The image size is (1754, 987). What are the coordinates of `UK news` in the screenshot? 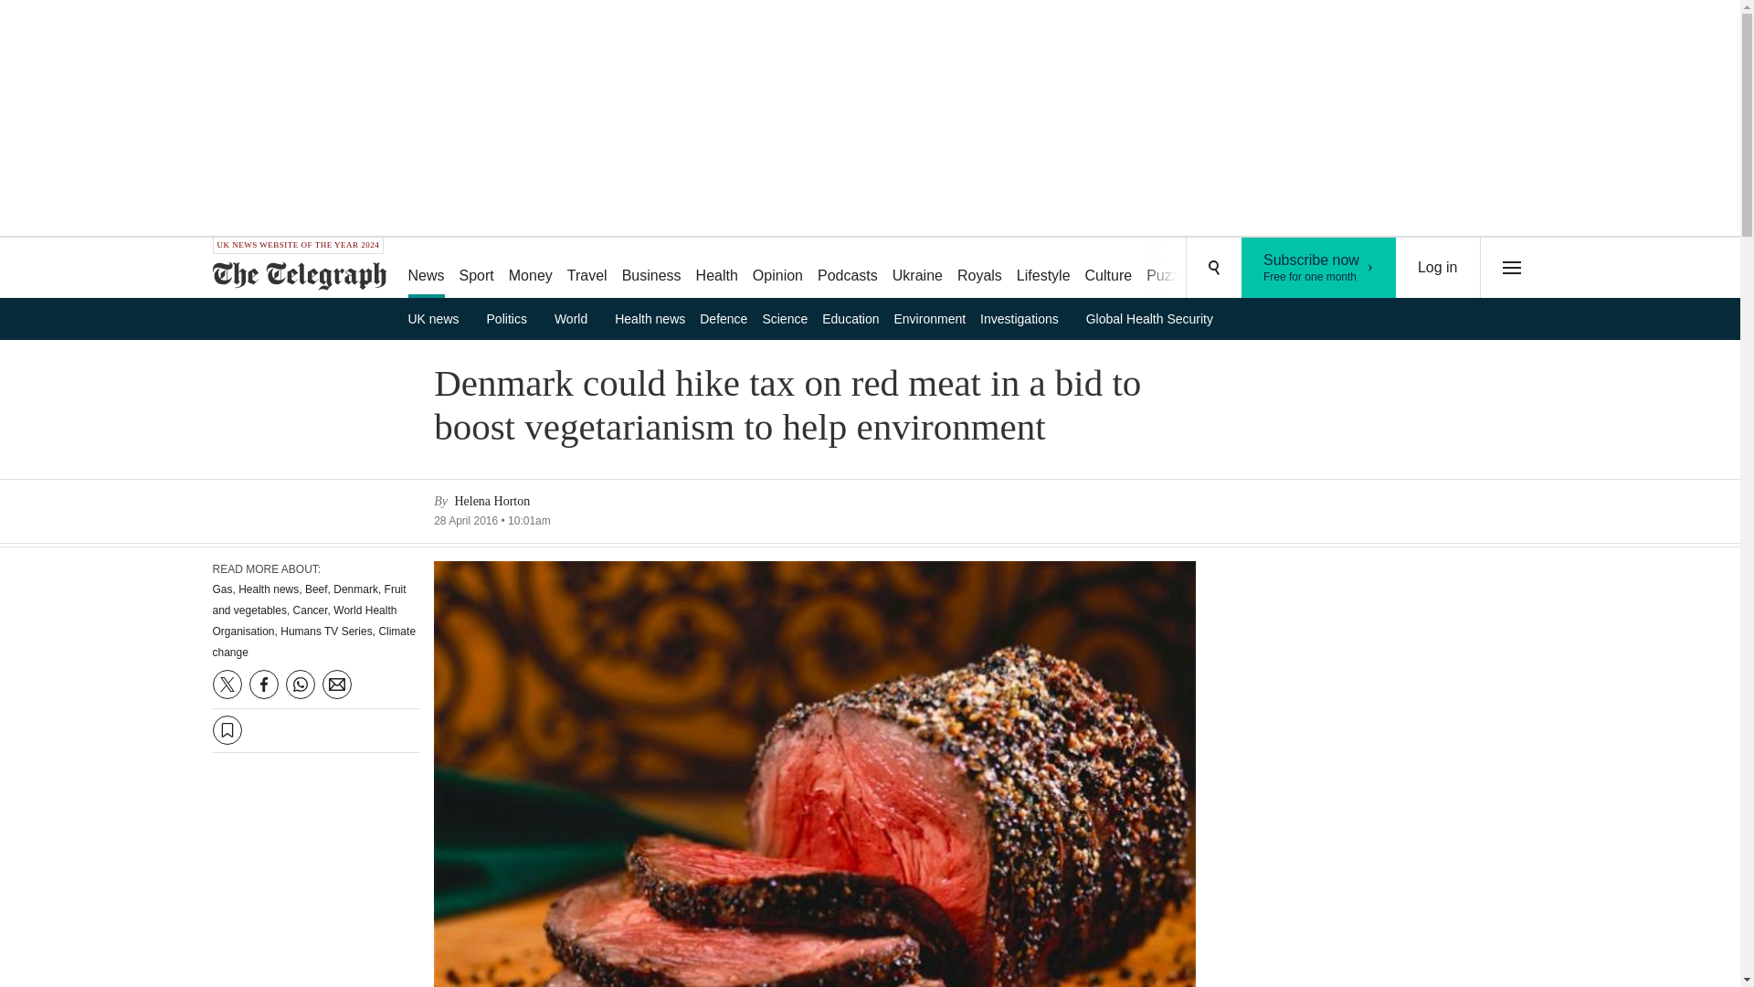 It's located at (1043, 269).